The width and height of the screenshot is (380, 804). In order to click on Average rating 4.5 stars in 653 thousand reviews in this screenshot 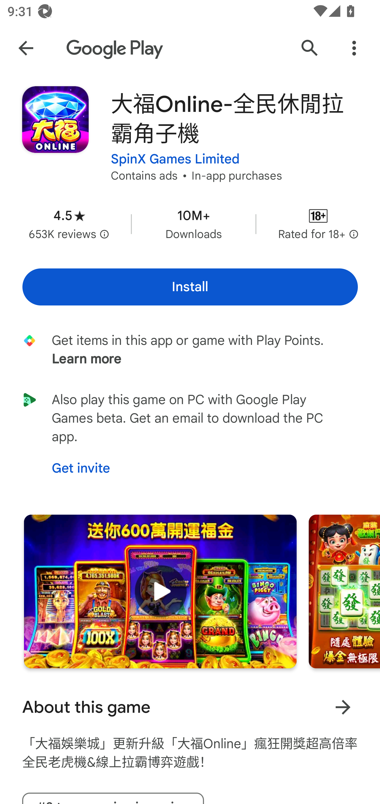, I will do `click(69, 224)`.